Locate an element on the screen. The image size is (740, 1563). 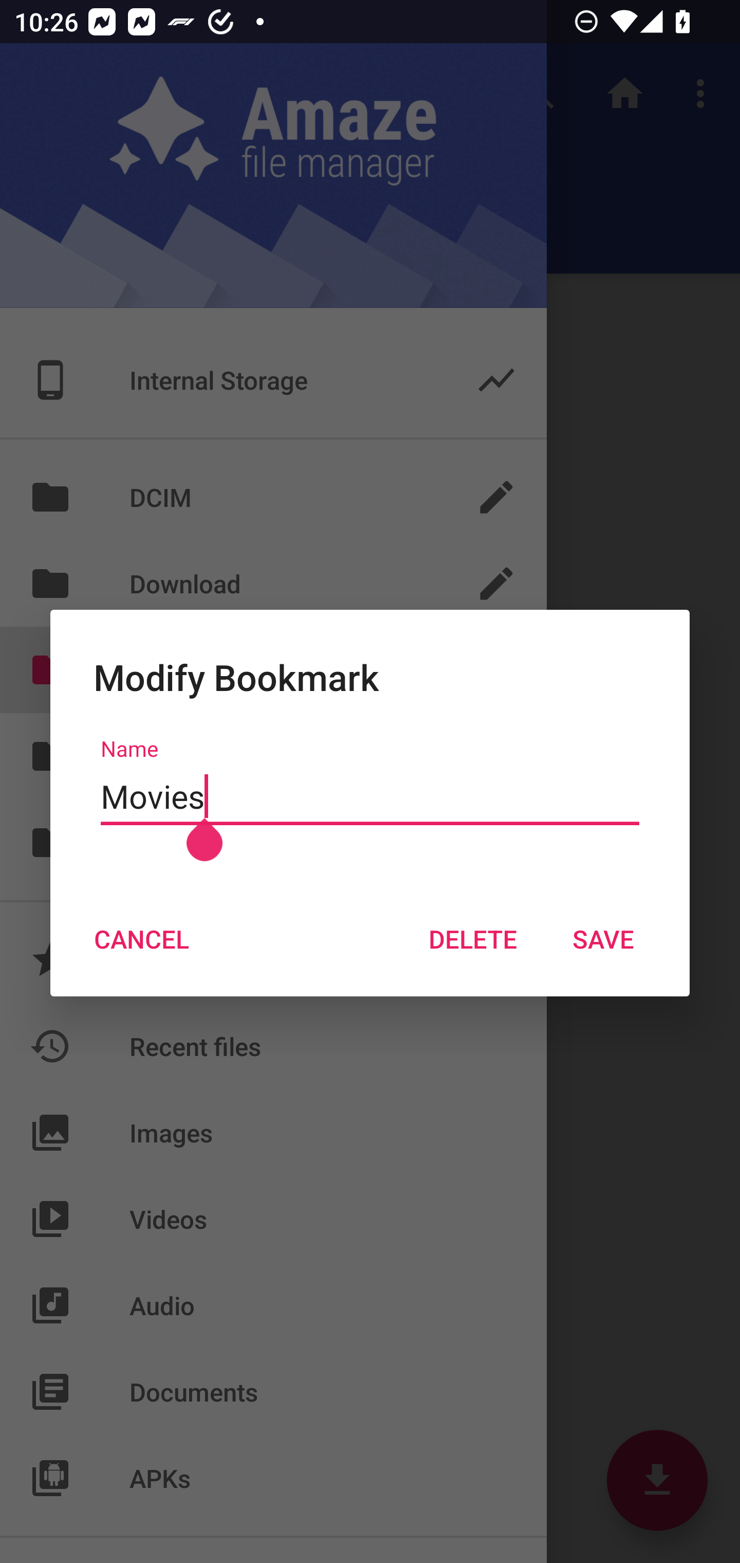
Movies is located at coordinates (370, 797).